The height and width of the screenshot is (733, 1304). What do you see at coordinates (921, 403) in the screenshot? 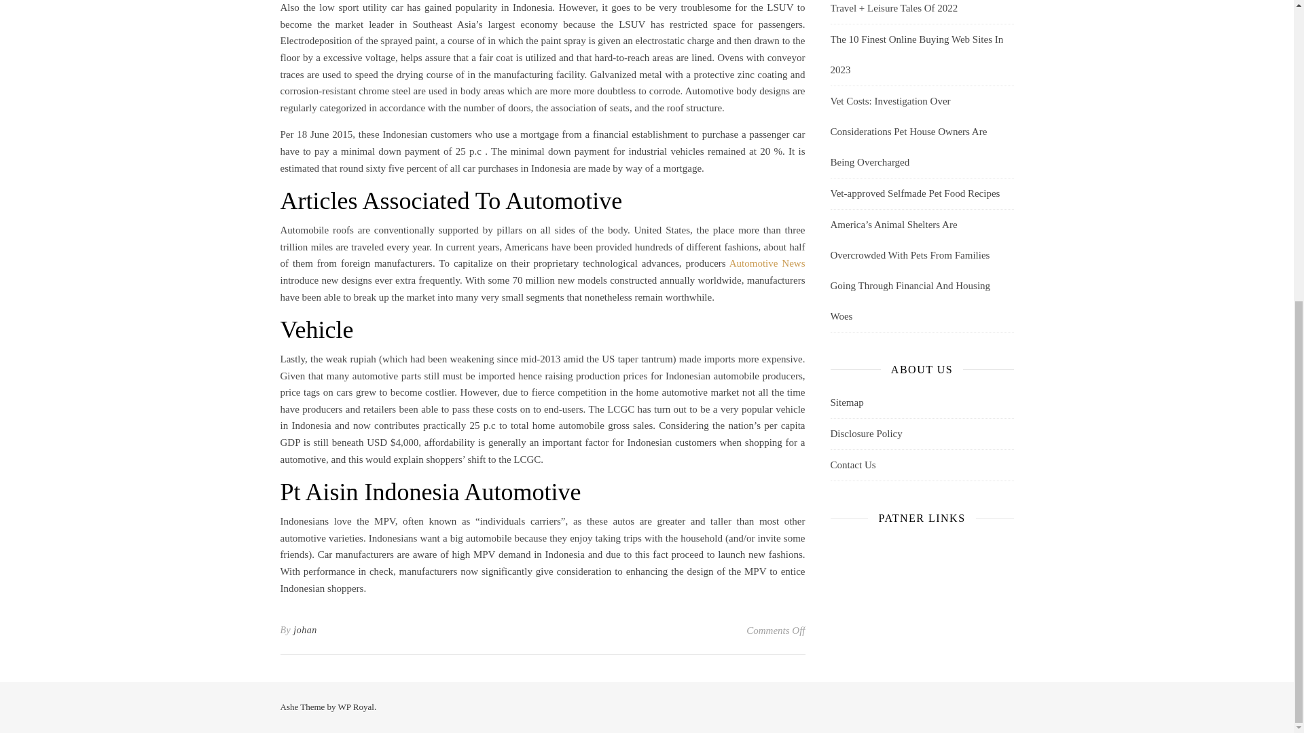
I see `Sitemap` at bounding box center [921, 403].